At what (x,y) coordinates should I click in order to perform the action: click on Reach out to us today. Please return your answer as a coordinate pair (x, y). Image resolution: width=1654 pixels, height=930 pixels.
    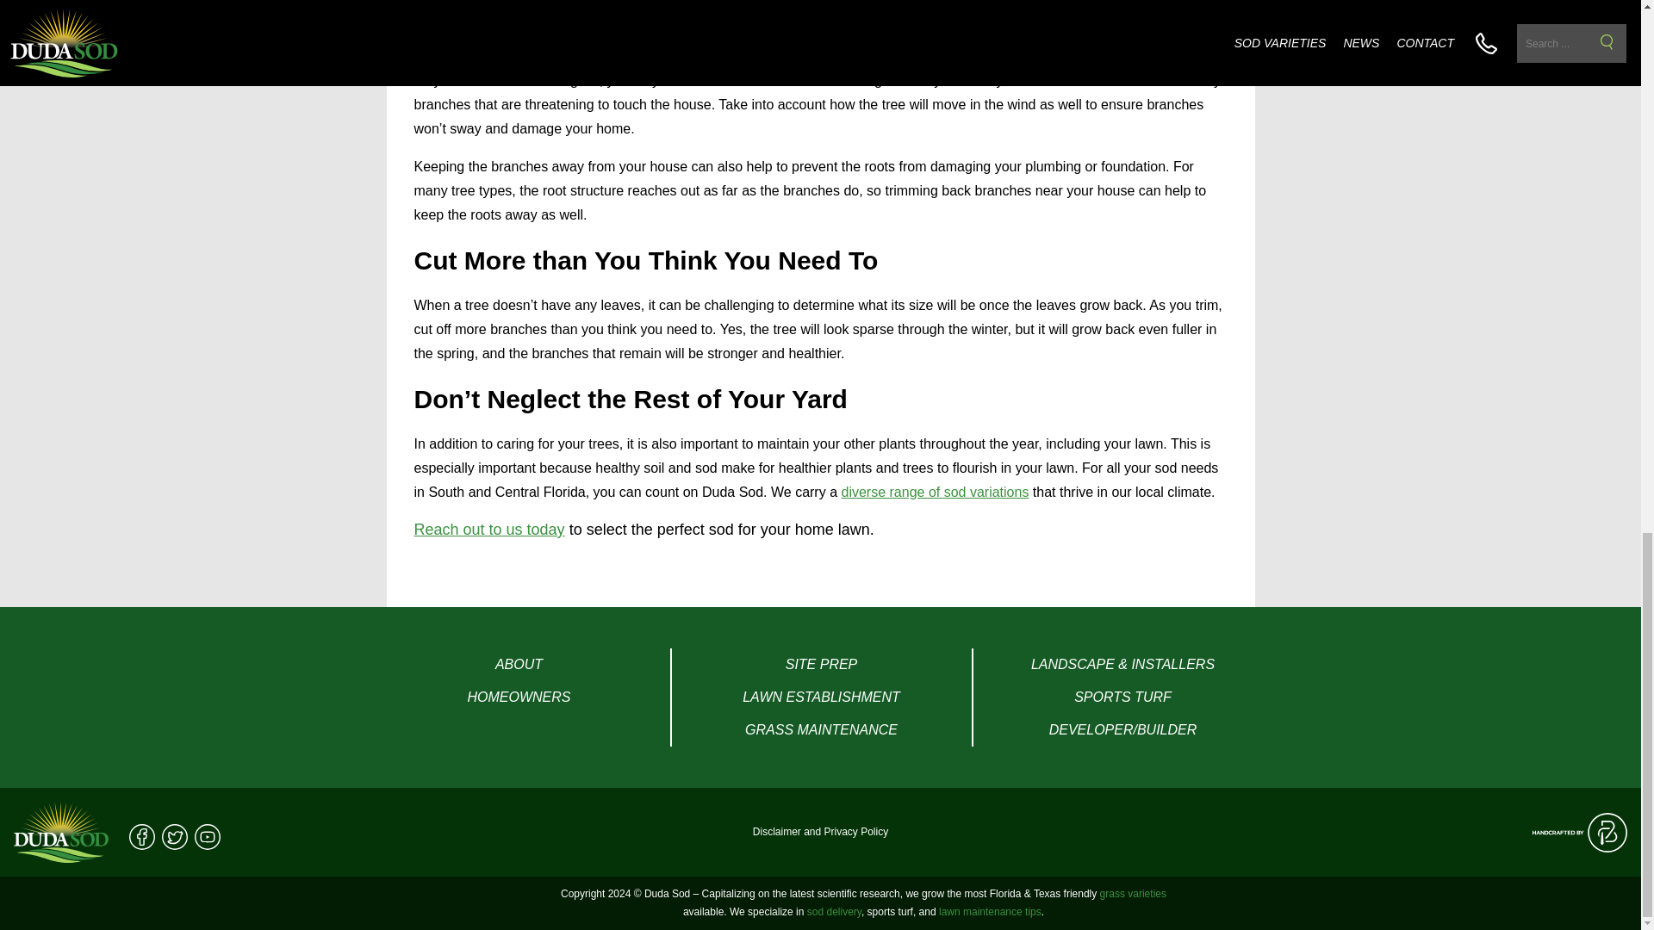
    Looking at the image, I should click on (488, 529).